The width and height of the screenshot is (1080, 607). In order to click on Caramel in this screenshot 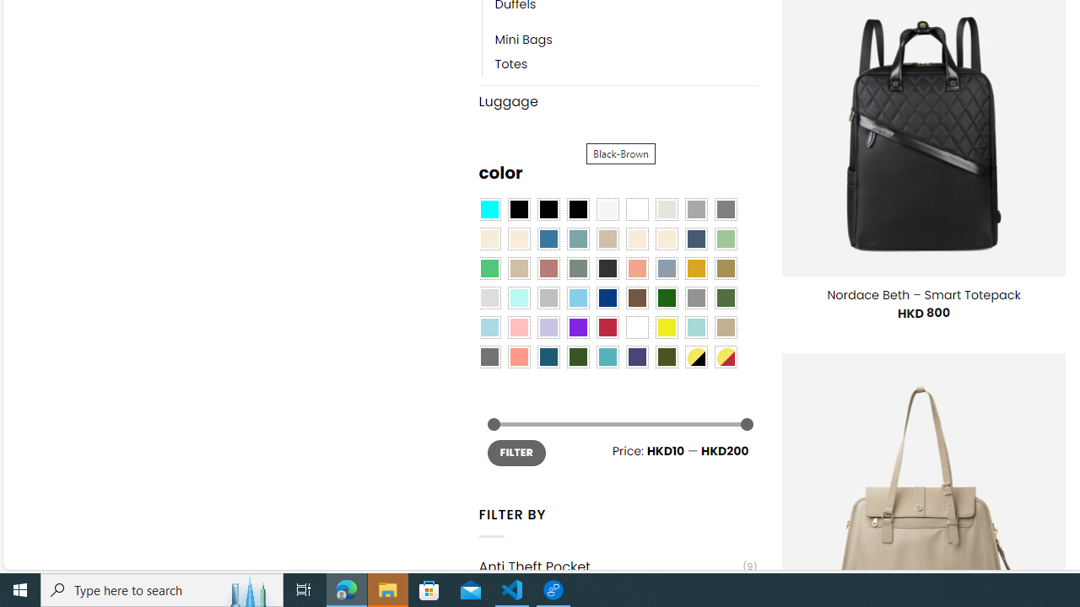, I will do `click(637, 239)`.